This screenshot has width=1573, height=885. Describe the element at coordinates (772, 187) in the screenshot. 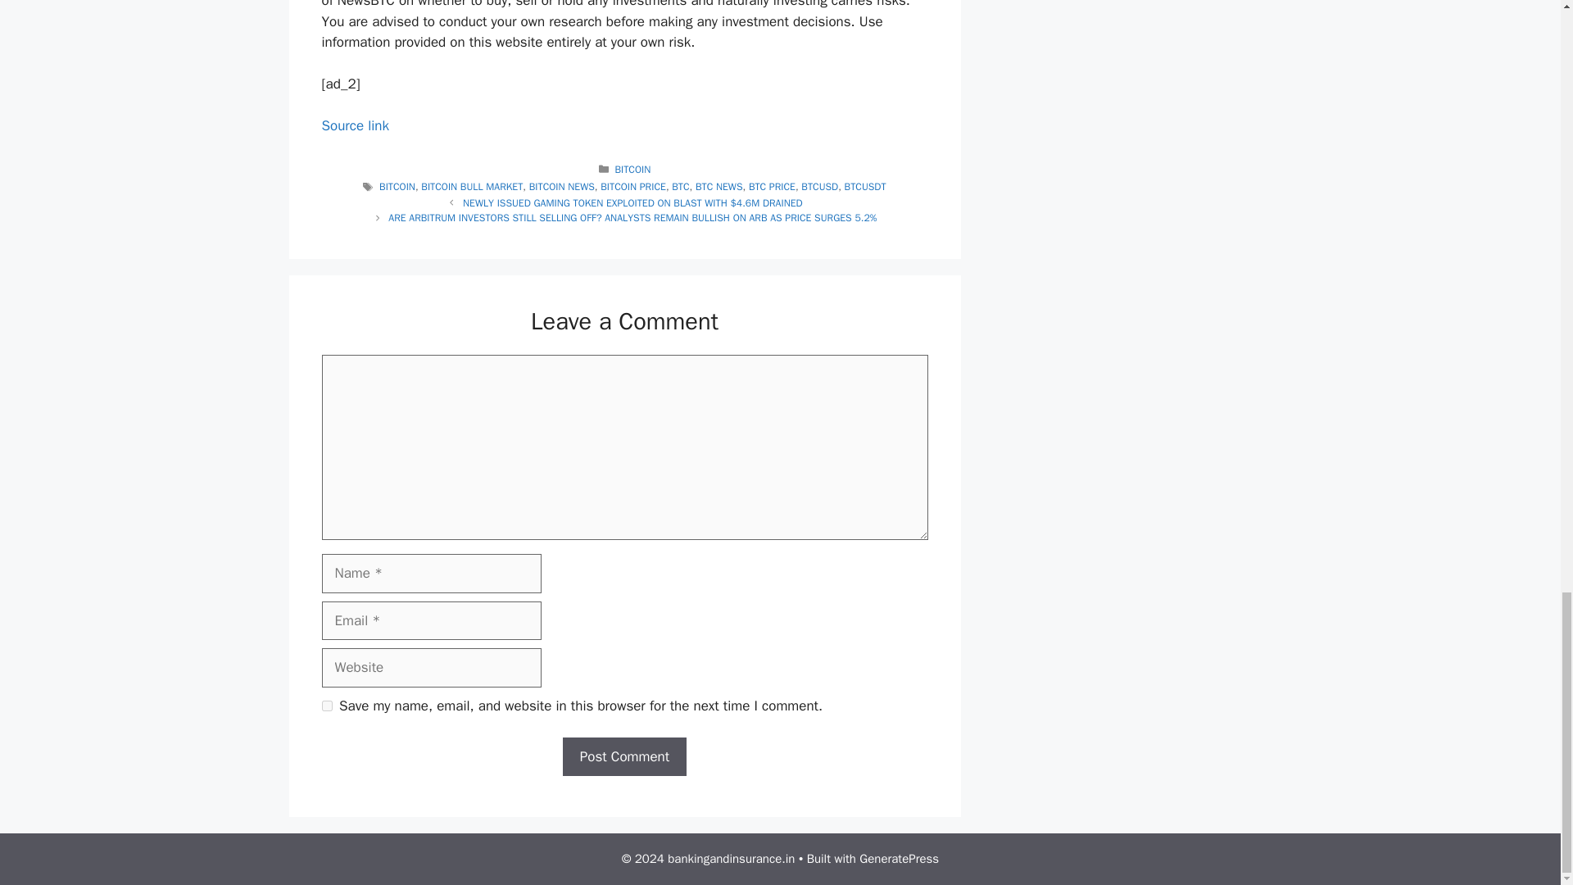

I see `BTC PRICE` at that location.